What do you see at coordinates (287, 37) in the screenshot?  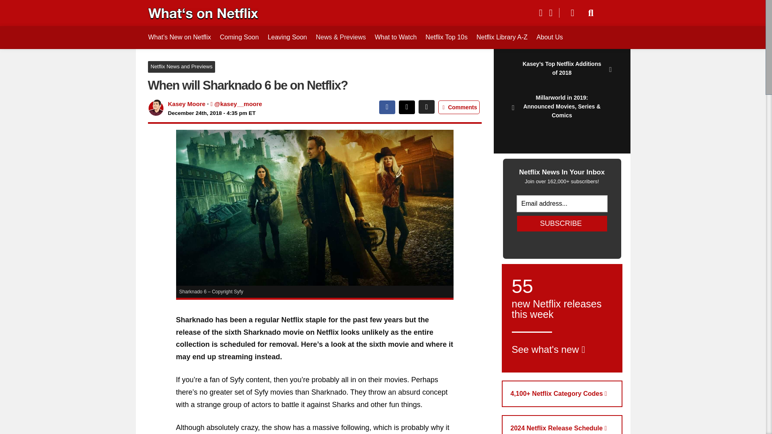 I see `Coming Soon` at bounding box center [287, 37].